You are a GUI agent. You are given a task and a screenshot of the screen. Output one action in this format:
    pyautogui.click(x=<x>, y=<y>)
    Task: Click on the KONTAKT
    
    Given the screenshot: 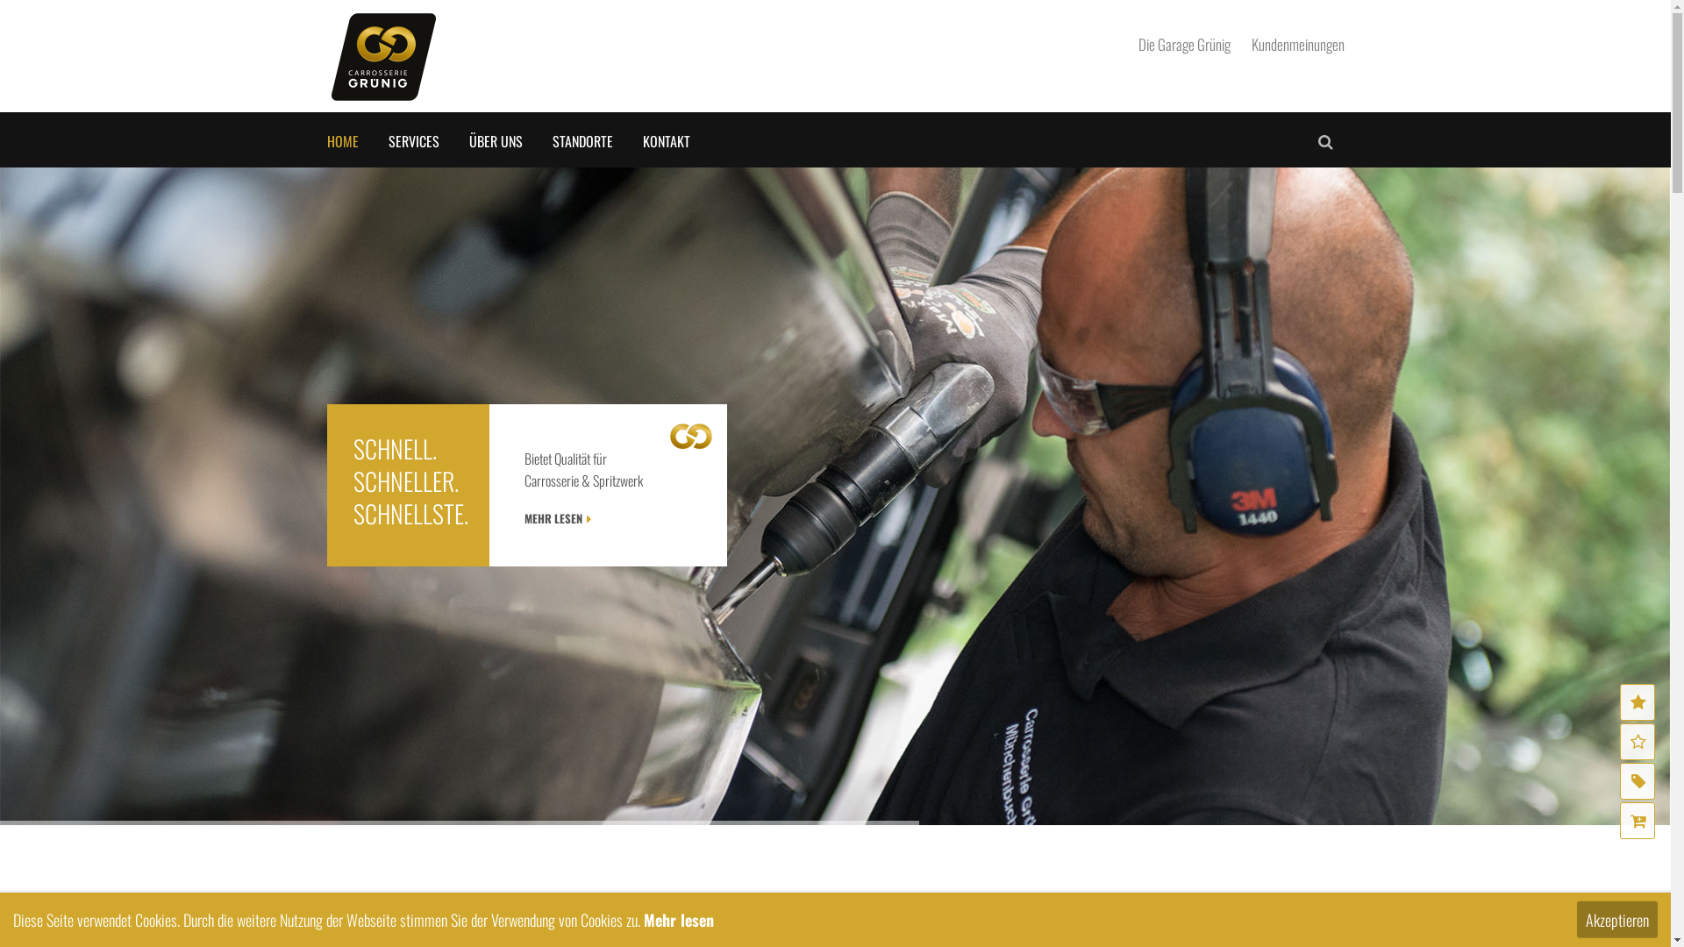 What is the action you would take?
    pyautogui.click(x=666, y=141)
    